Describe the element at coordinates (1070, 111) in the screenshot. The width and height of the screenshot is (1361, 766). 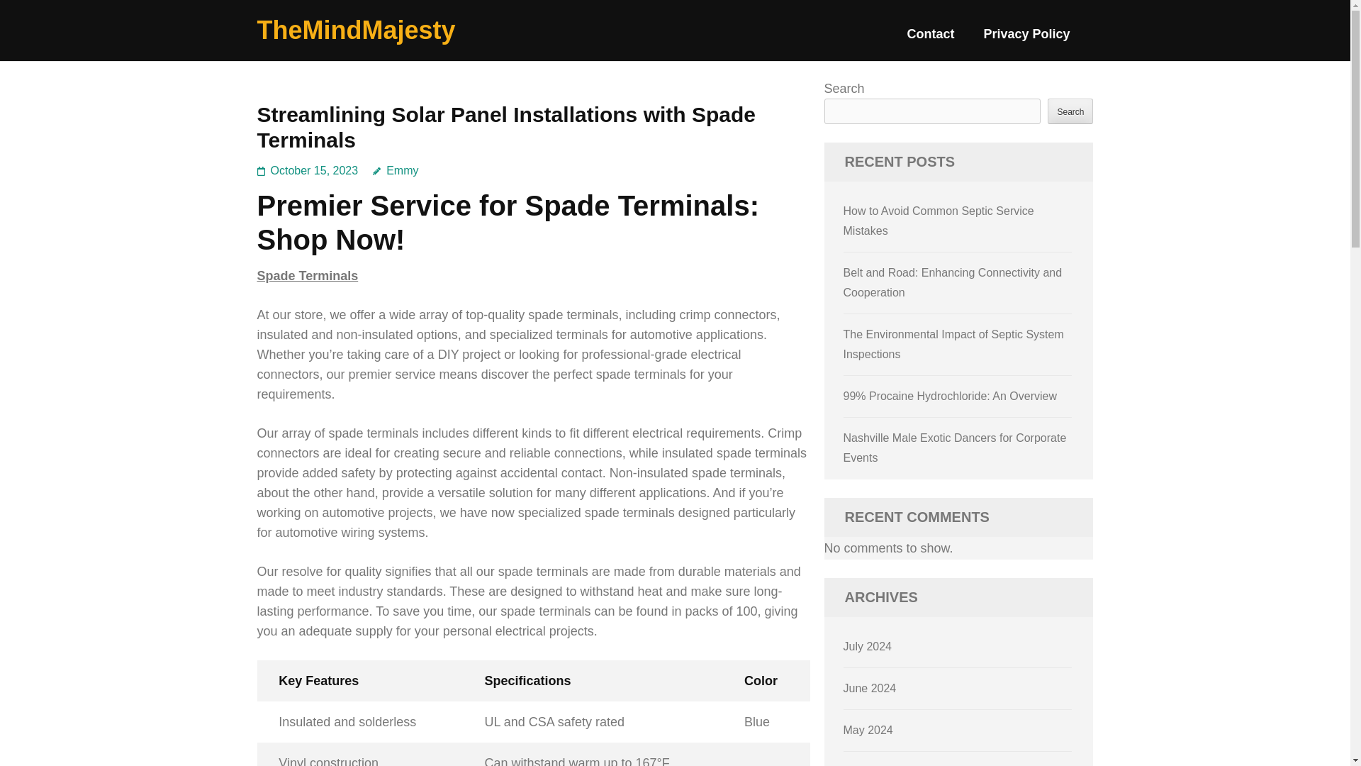
I see `Search` at that location.